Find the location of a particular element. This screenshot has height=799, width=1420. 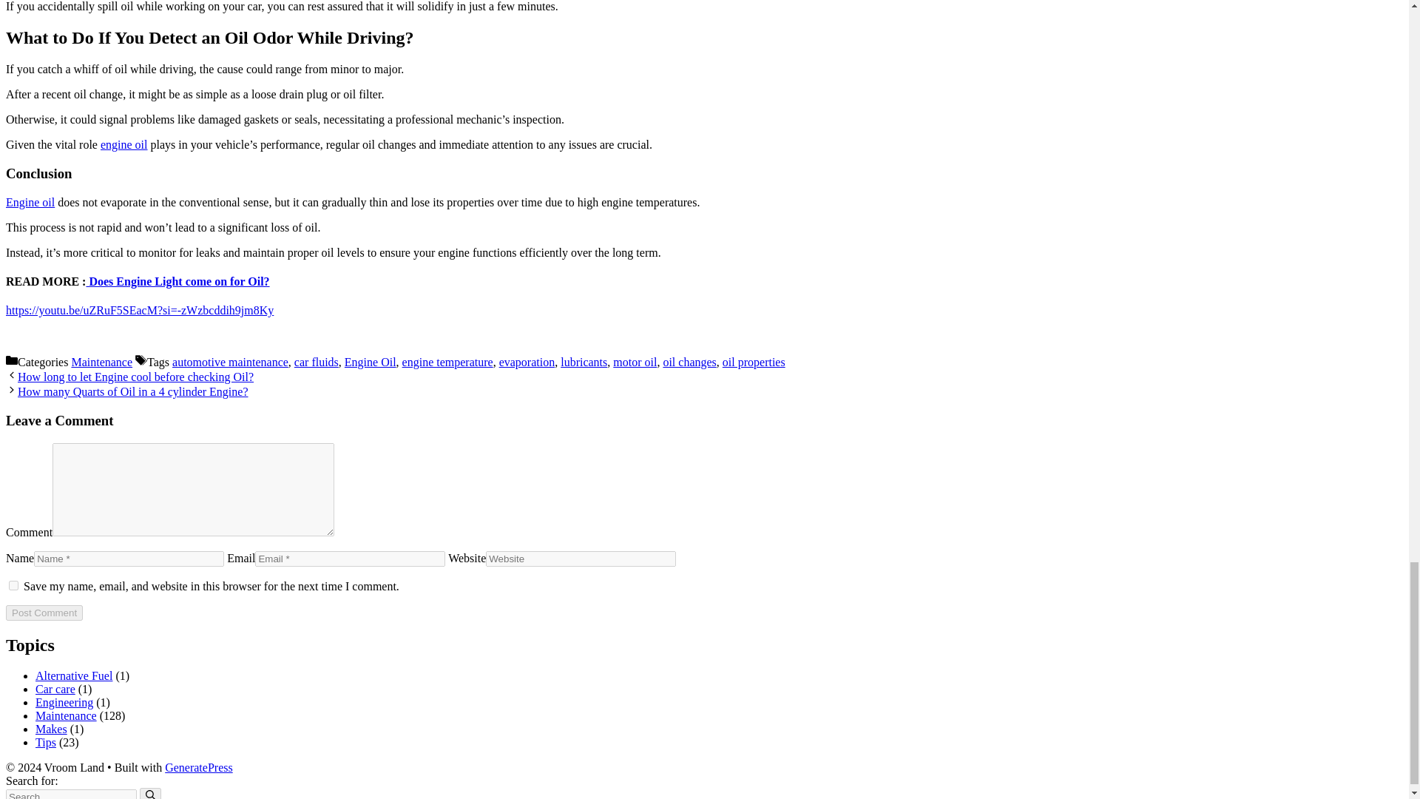

Engine oil is located at coordinates (30, 201).